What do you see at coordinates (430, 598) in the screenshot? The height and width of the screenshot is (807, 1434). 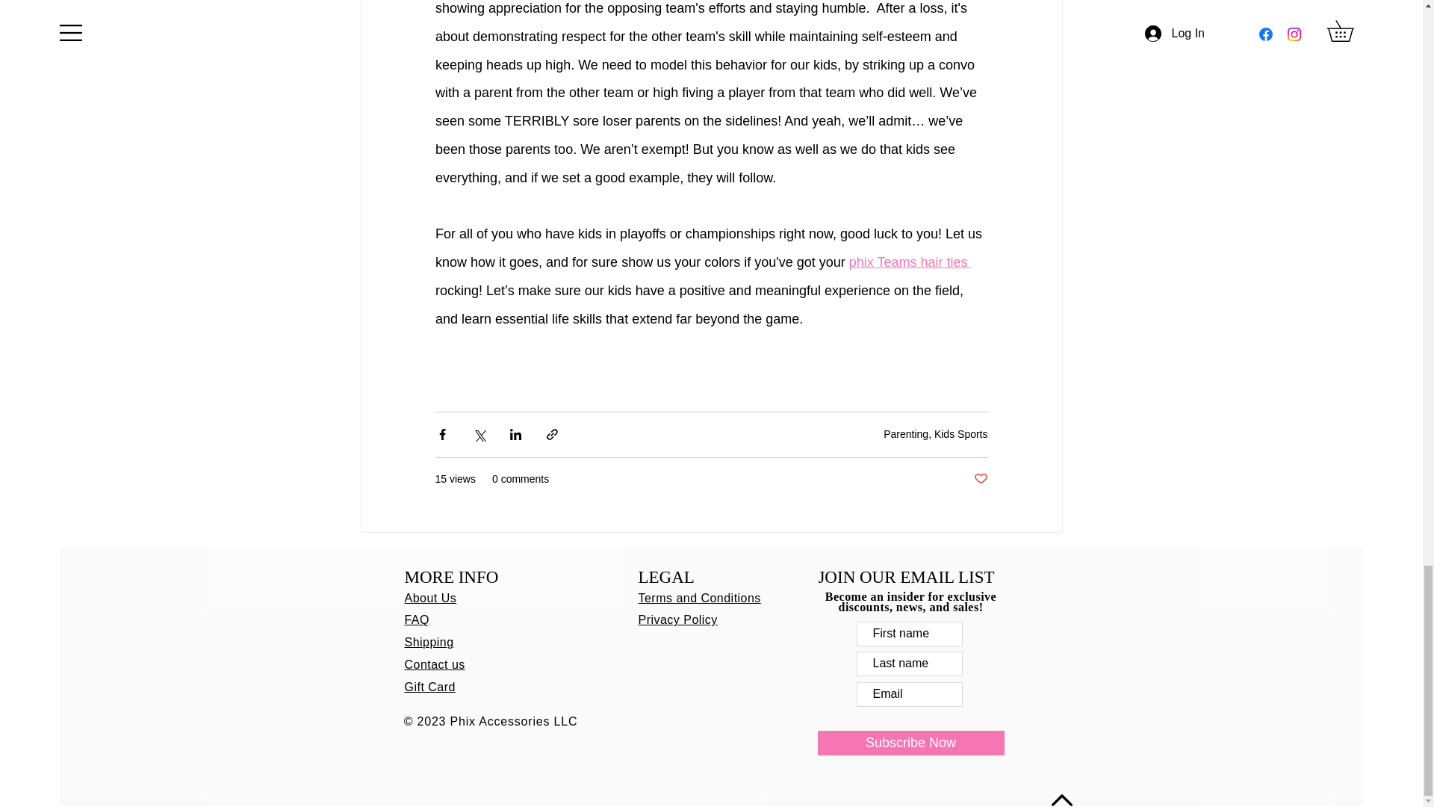 I see `About Us` at bounding box center [430, 598].